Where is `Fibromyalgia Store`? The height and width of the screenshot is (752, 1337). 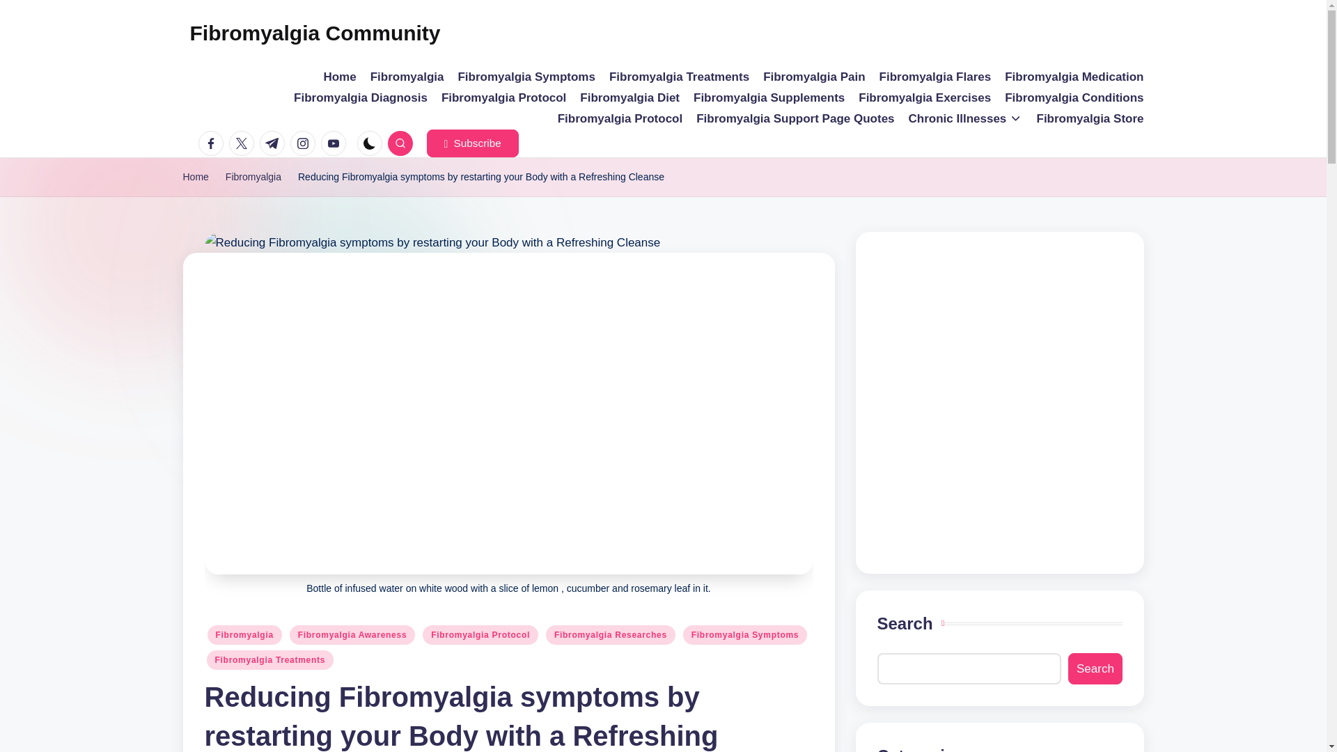
Fibromyalgia Store is located at coordinates (1090, 118).